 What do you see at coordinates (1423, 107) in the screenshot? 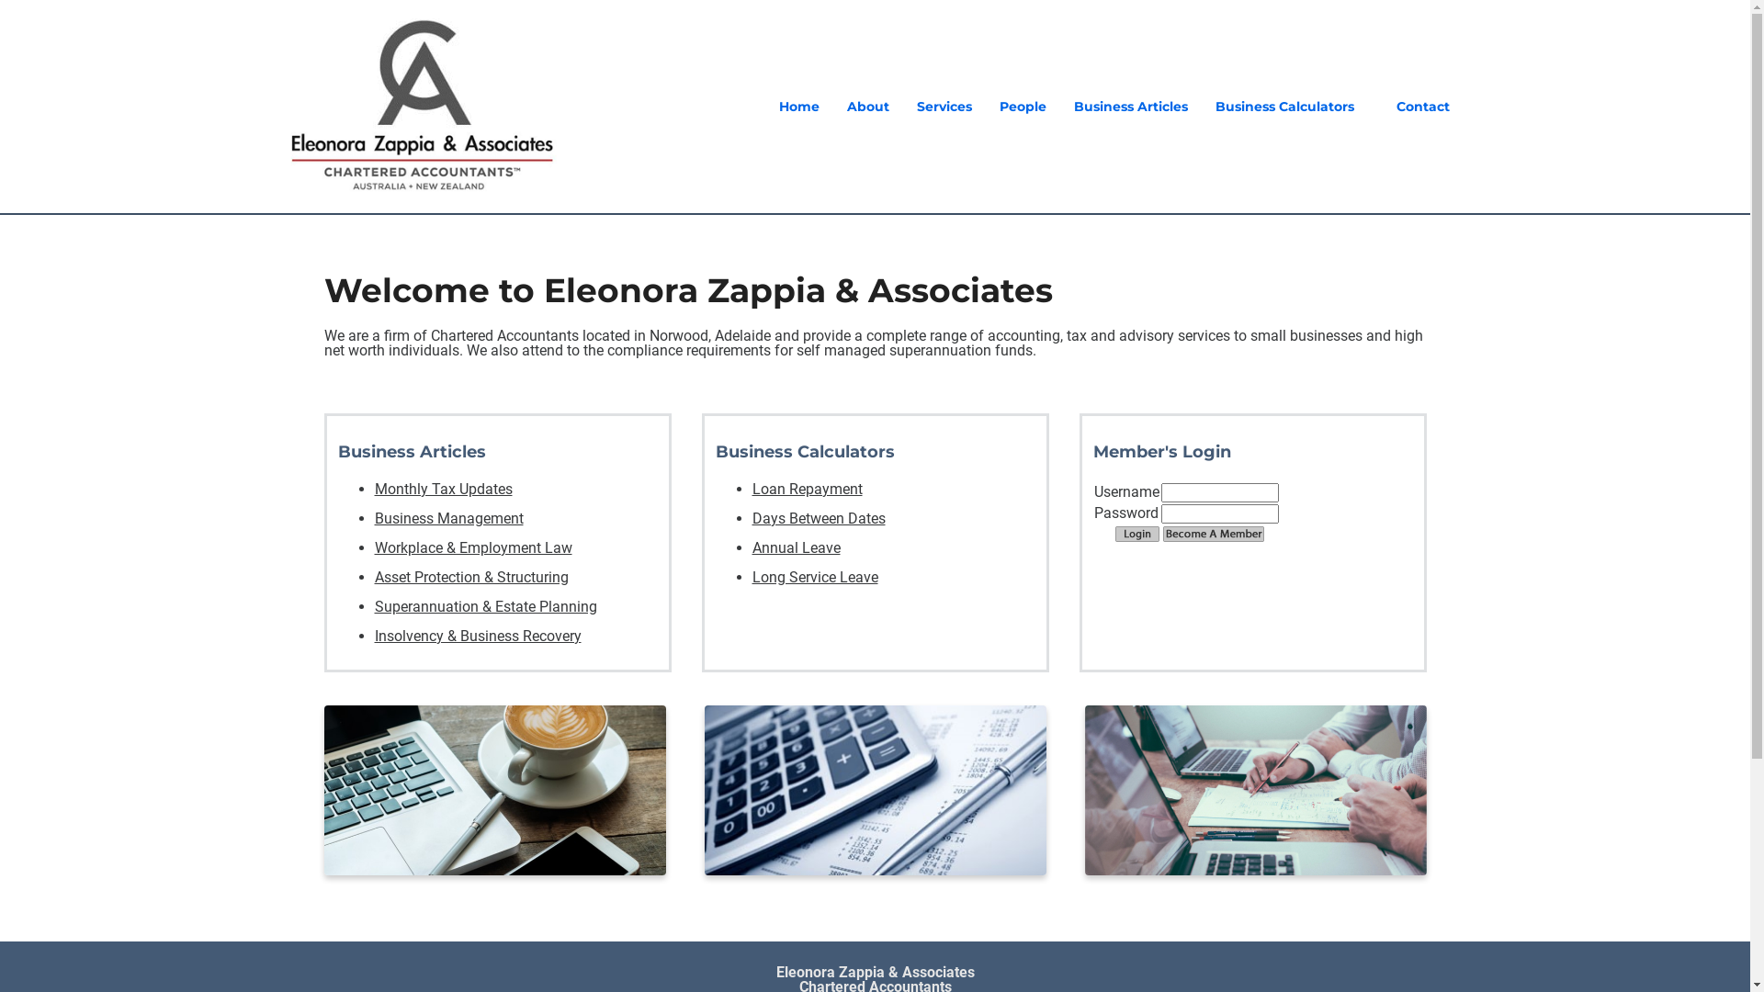
I see `Contact` at bounding box center [1423, 107].